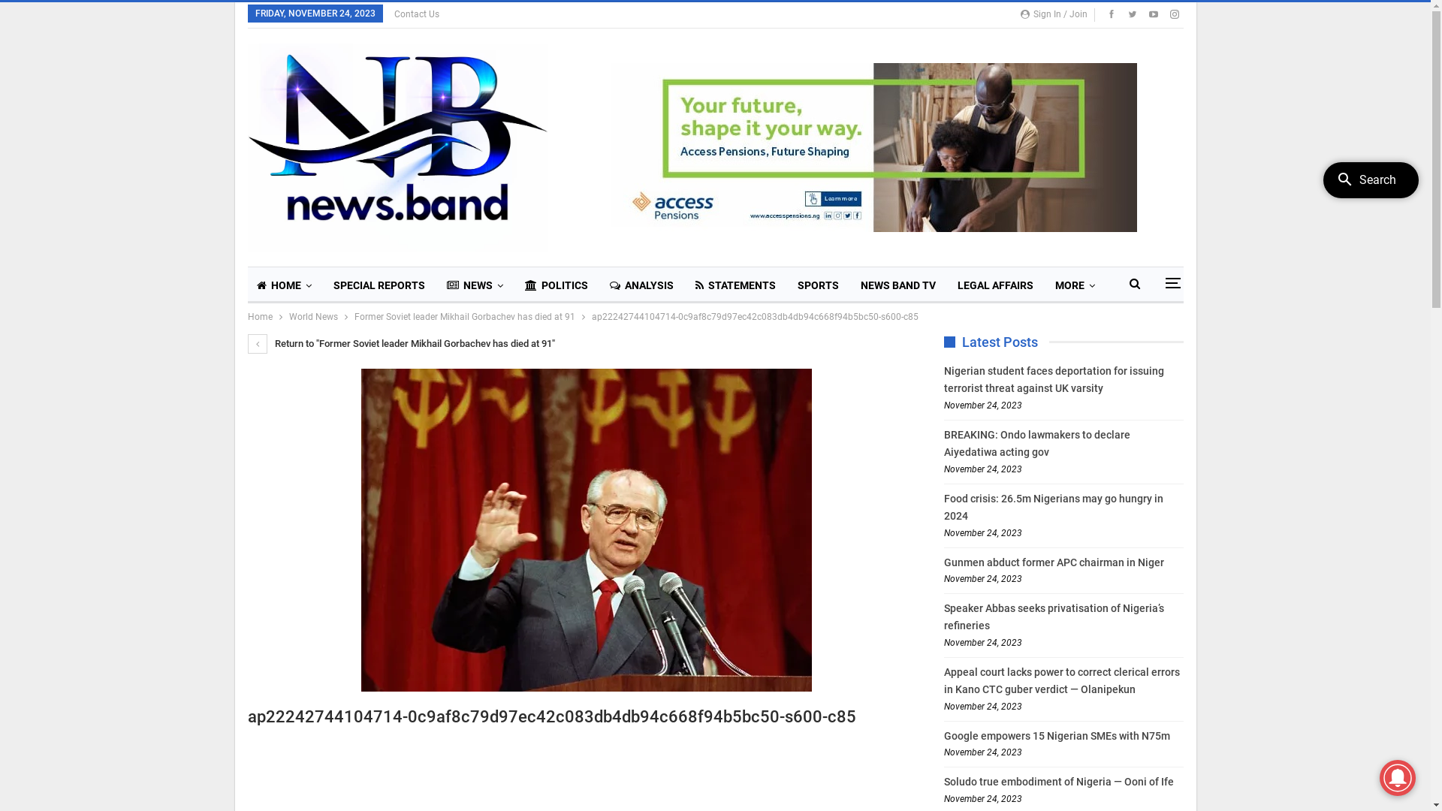  I want to click on LEGAL AFFAIRS, so click(994, 285).